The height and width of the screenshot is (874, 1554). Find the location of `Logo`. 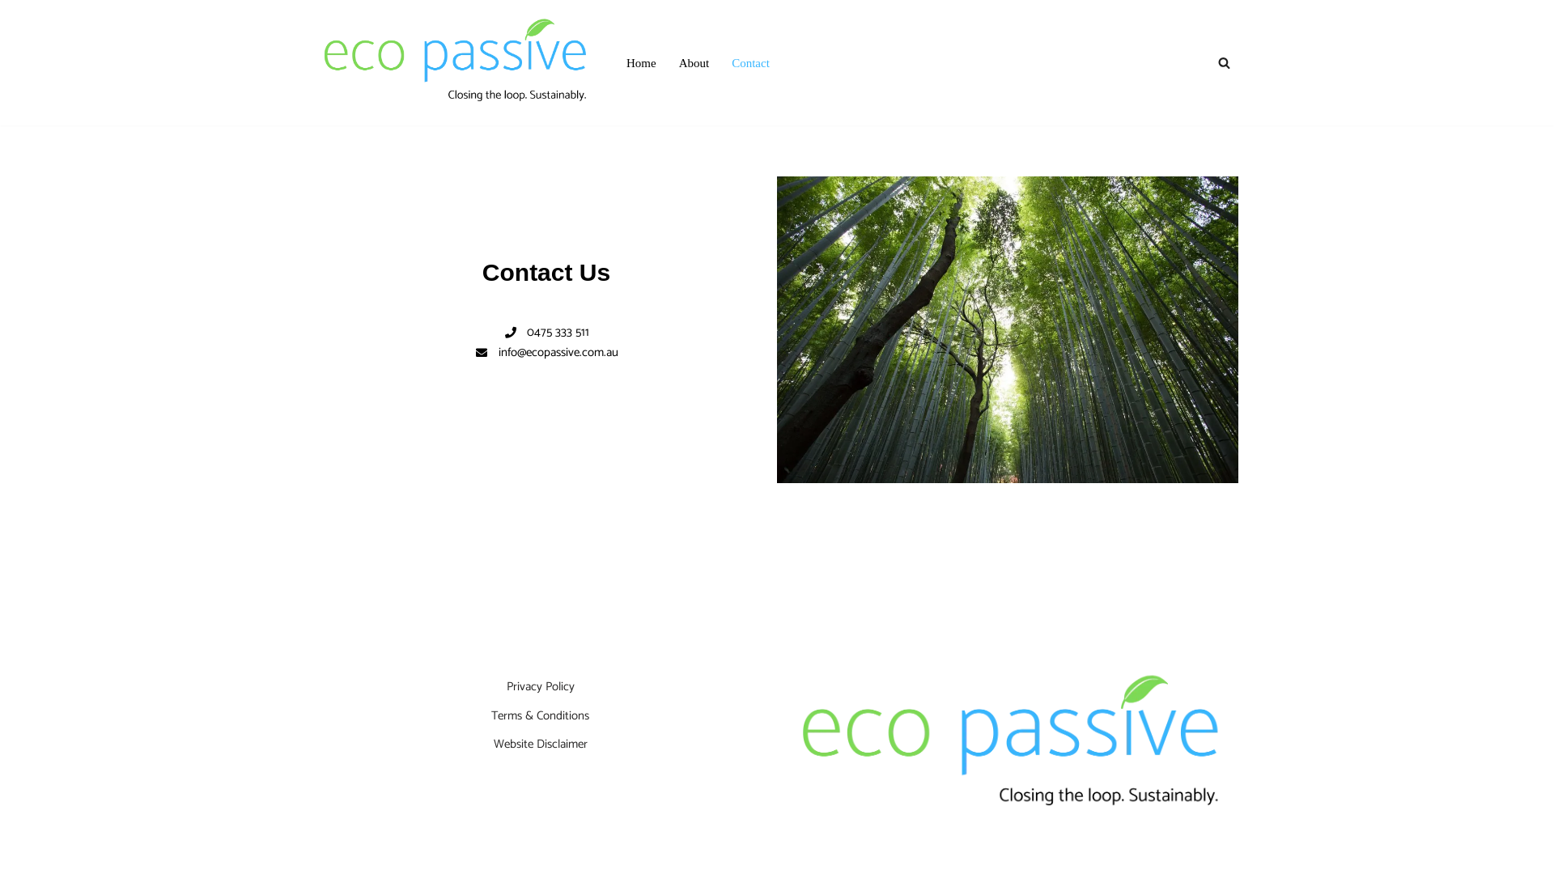

Logo is located at coordinates (1013, 745).